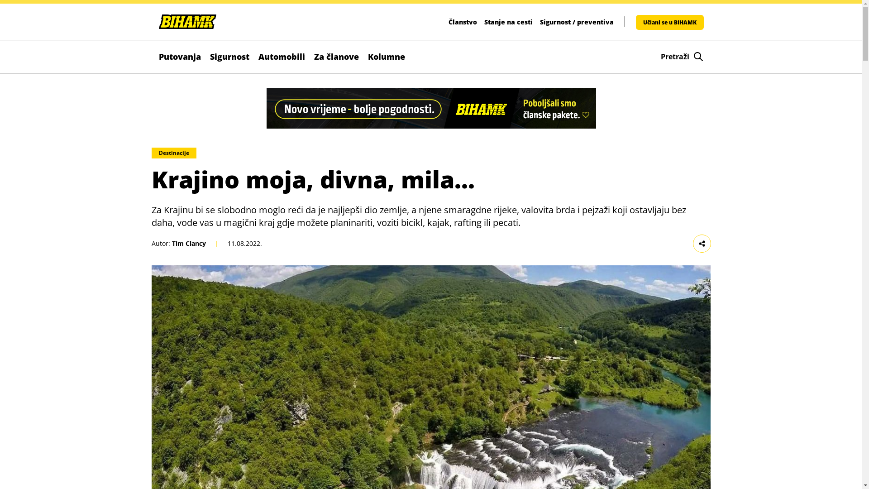  I want to click on Sigurnost / preventiva, so click(577, 22).